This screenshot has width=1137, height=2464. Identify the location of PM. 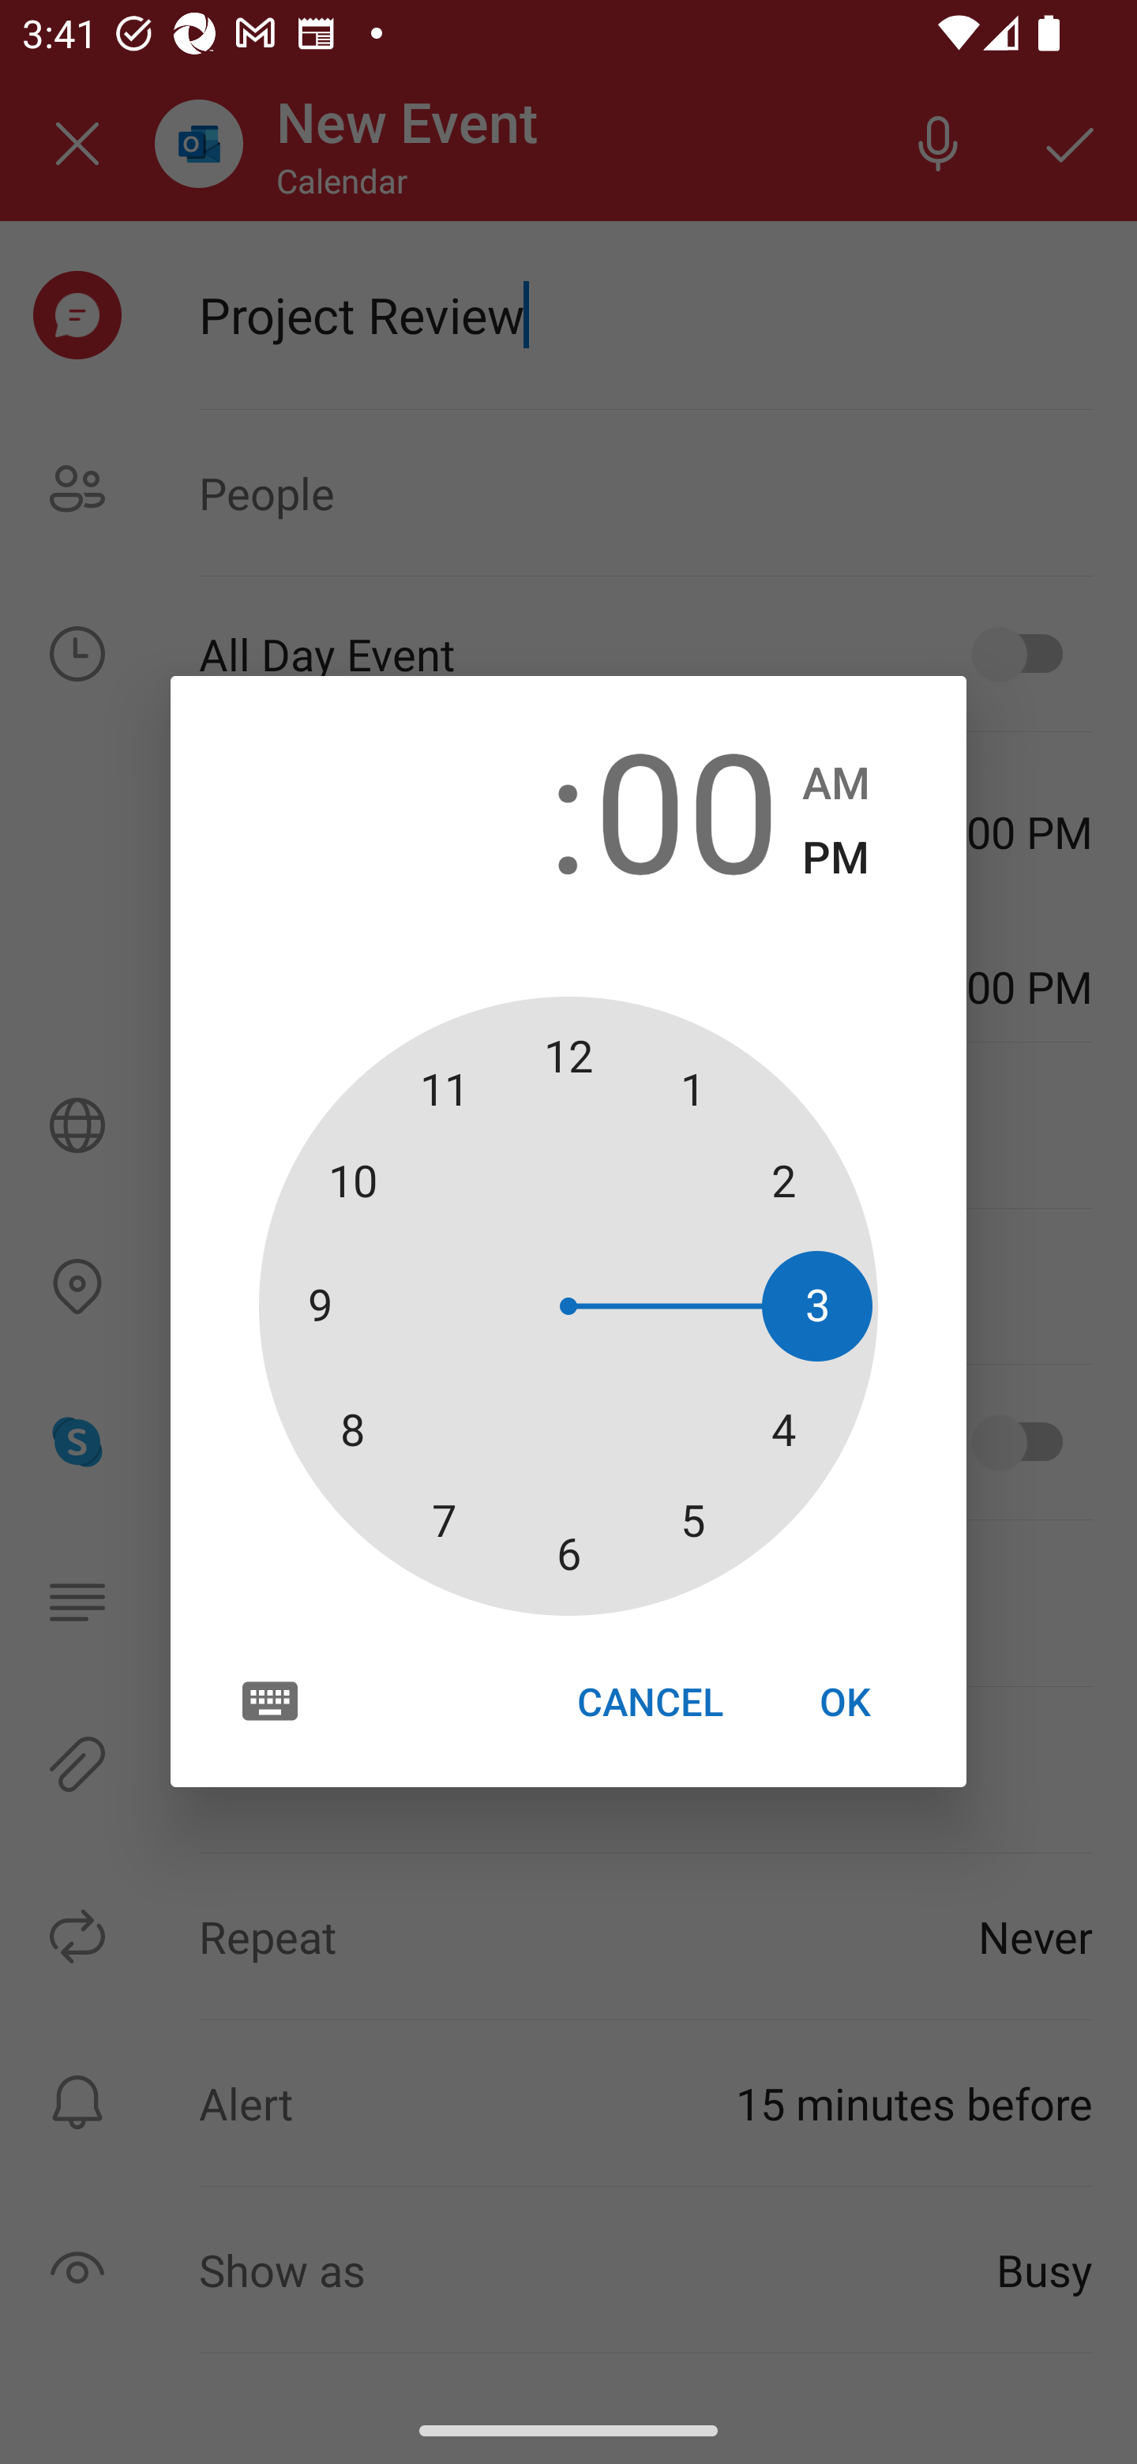
(835, 858).